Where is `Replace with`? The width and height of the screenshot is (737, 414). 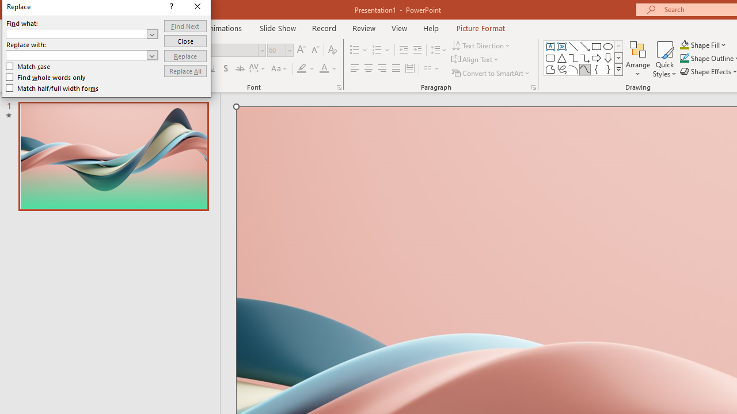 Replace with is located at coordinates (82, 55).